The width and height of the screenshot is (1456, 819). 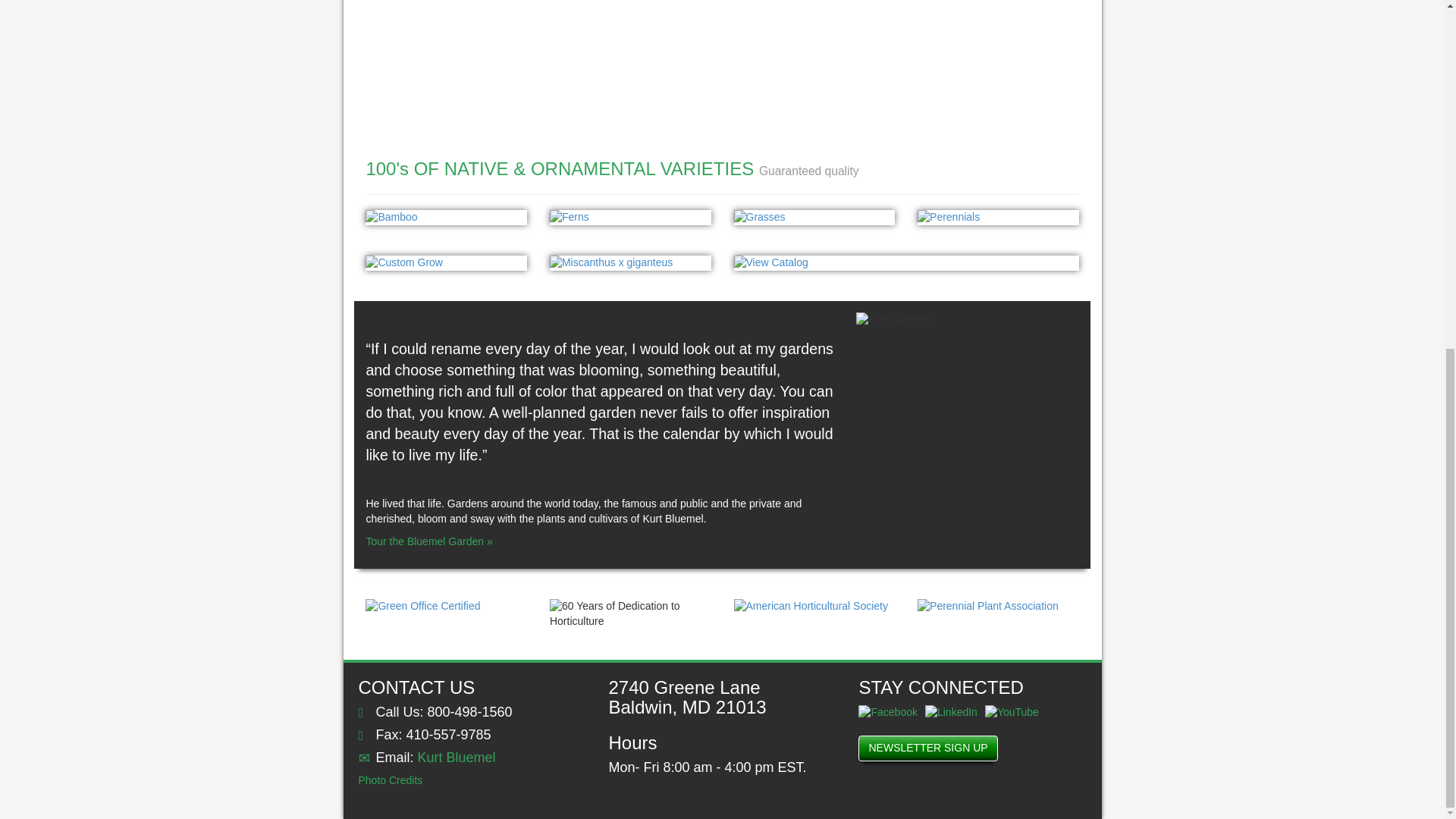 What do you see at coordinates (446, 607) in the screenshot?
I see `Green Office Certified` at bounding box center [446, 607].